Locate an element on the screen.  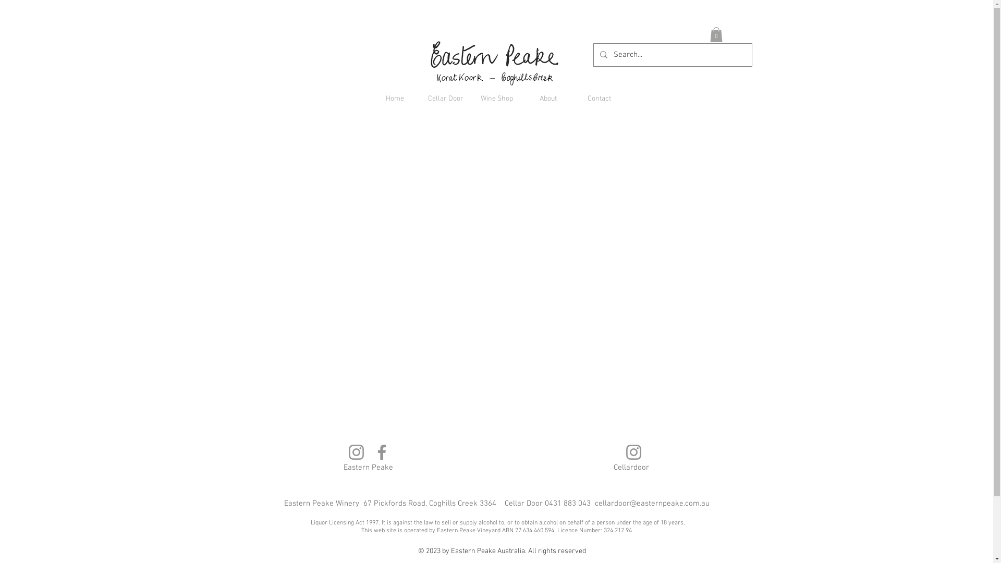
Contact is located at coordinates (599, 99).